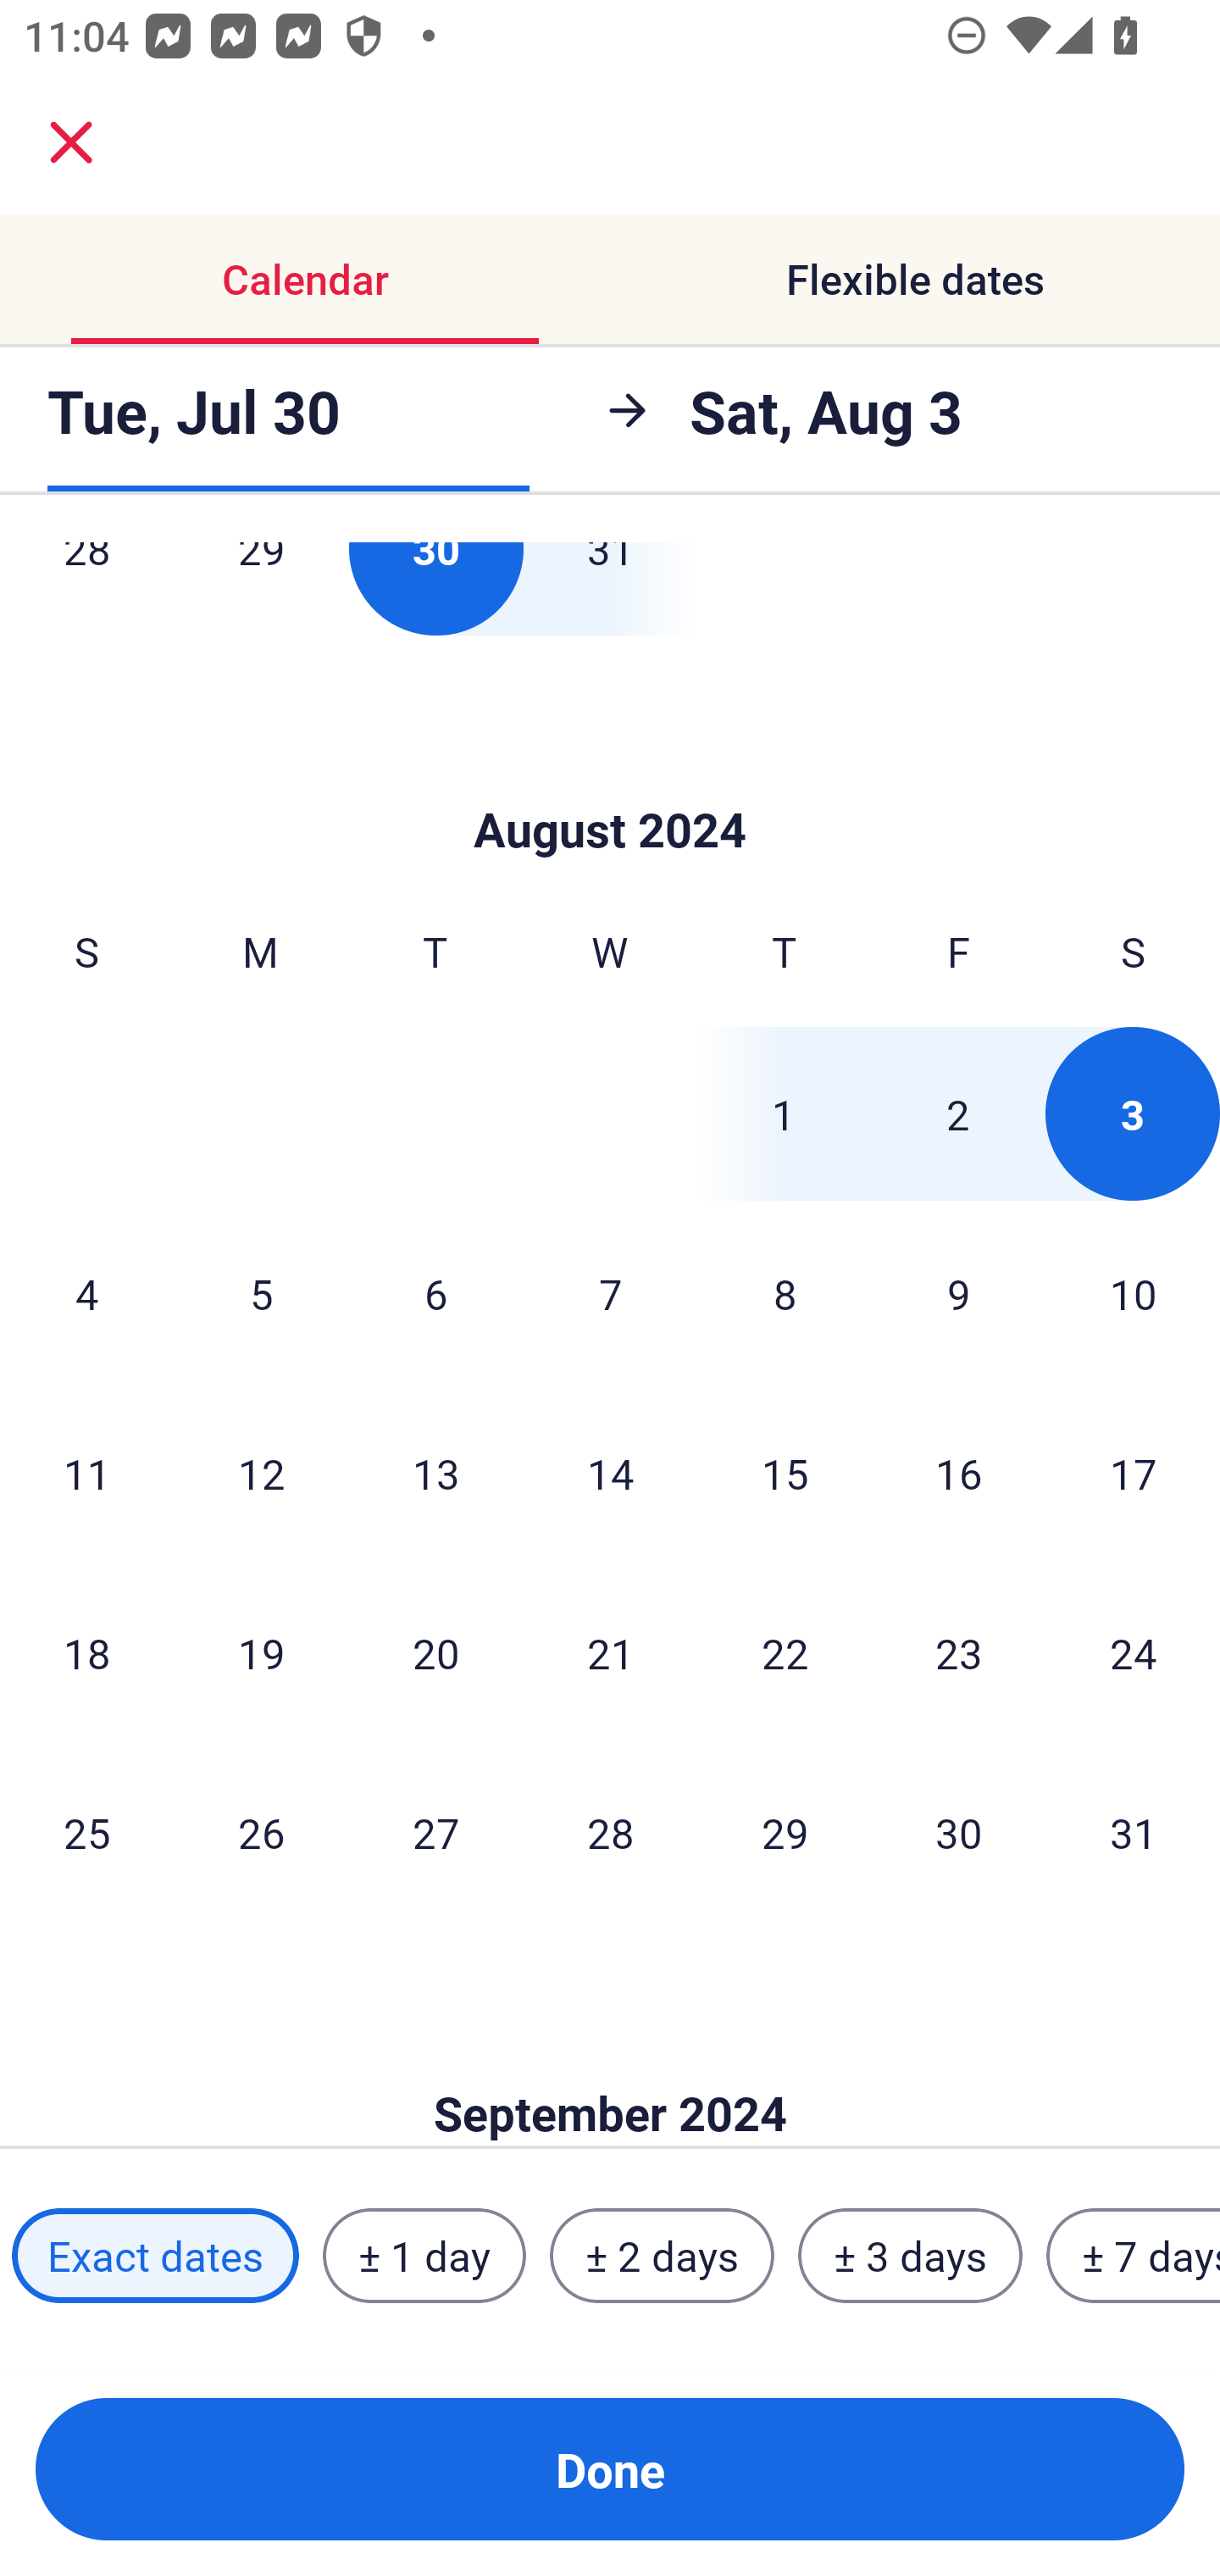  I want to click on Skip to Done, so click(610, 780).